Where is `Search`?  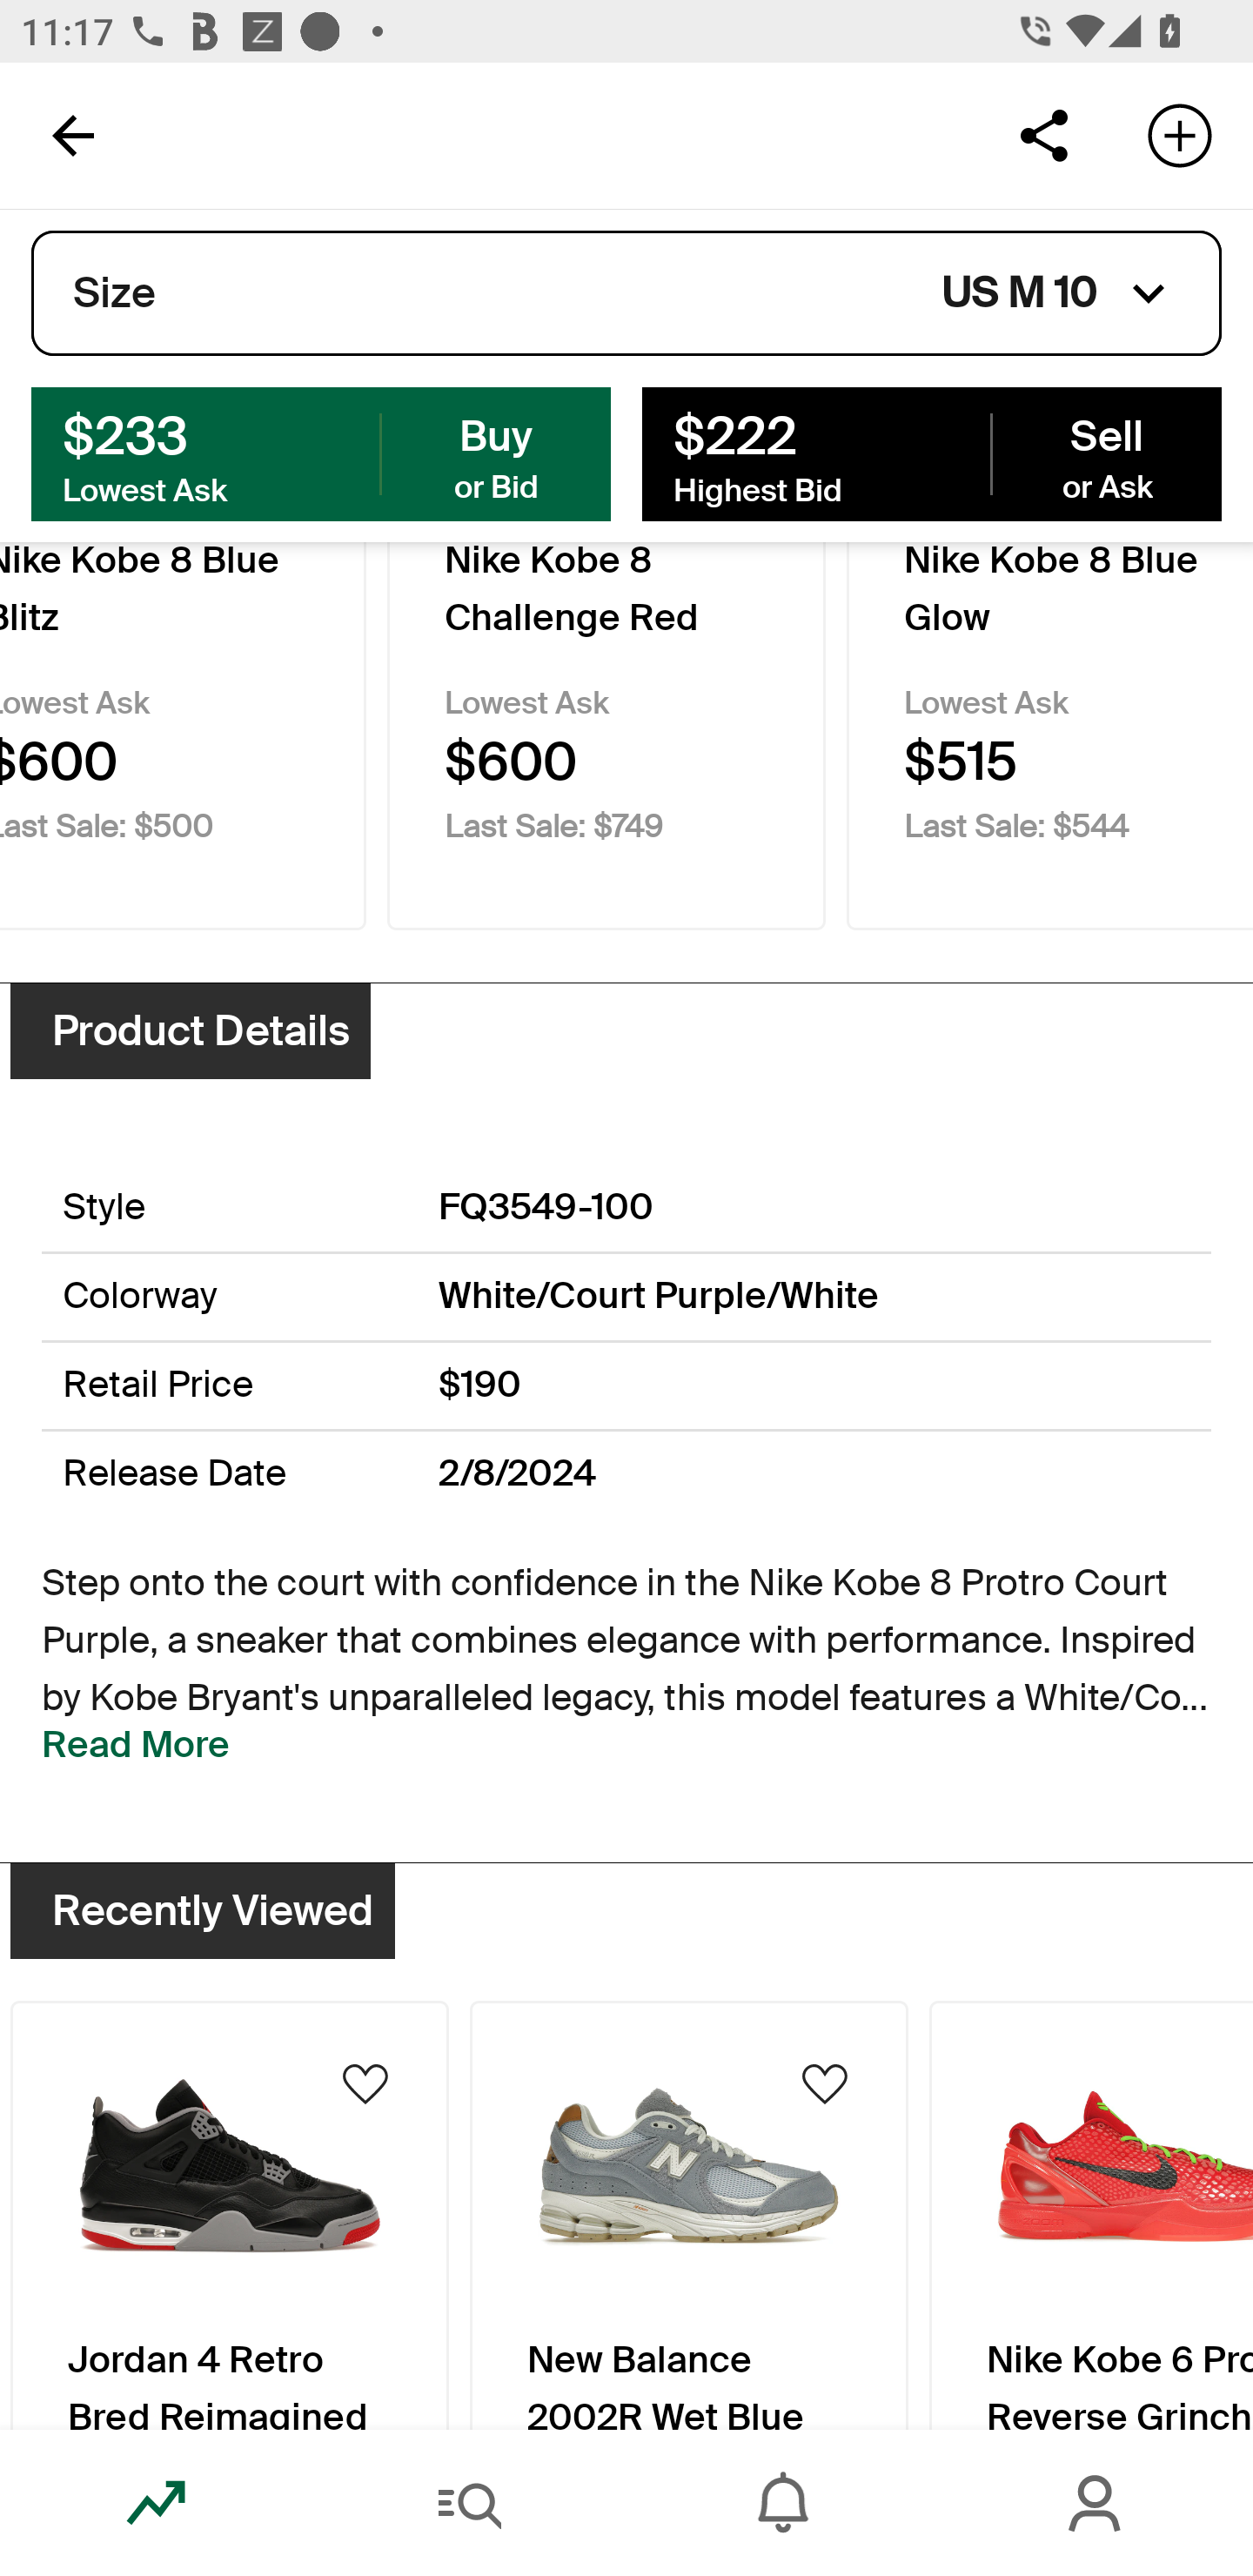
Search is located at coordinates (470, 2503).